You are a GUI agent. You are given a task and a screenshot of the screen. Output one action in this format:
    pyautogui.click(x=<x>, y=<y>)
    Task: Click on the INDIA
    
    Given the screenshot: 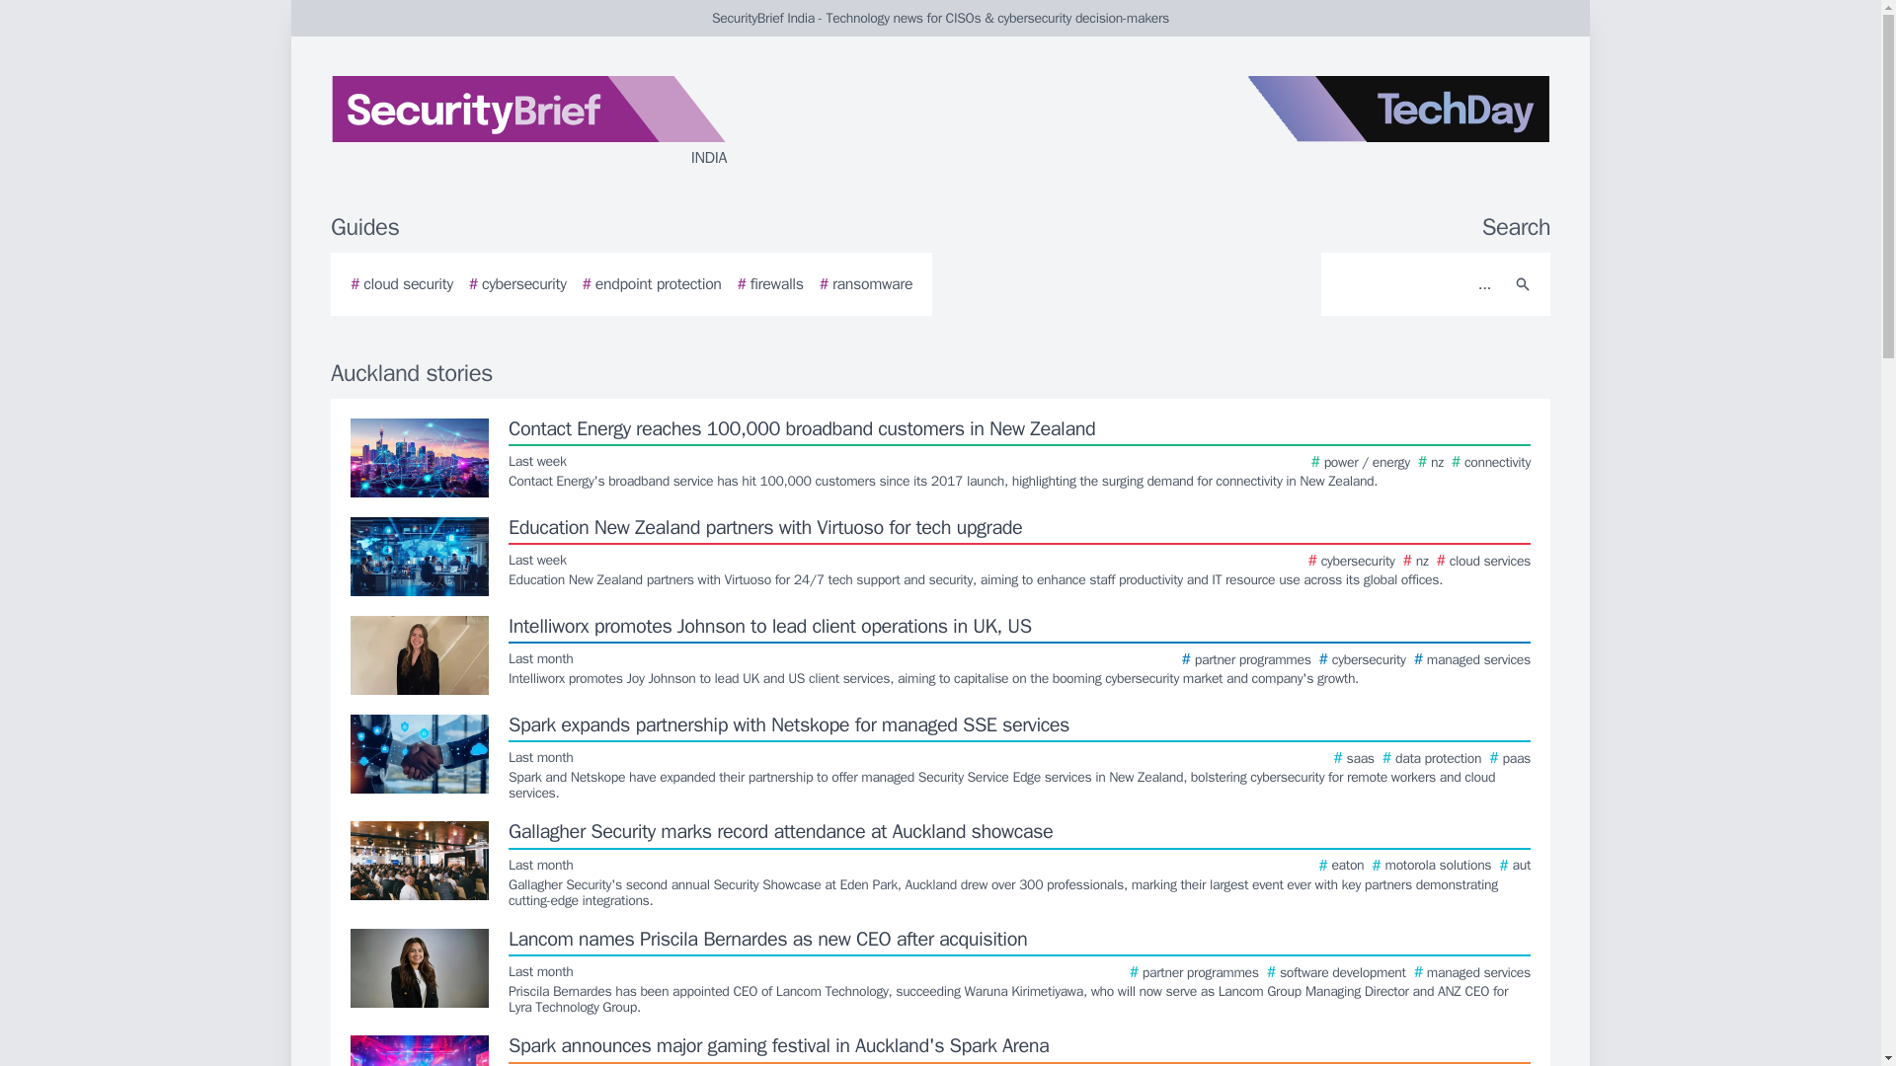 What is the action you would take?
    pyautogui.click(x=567, y=122)
    